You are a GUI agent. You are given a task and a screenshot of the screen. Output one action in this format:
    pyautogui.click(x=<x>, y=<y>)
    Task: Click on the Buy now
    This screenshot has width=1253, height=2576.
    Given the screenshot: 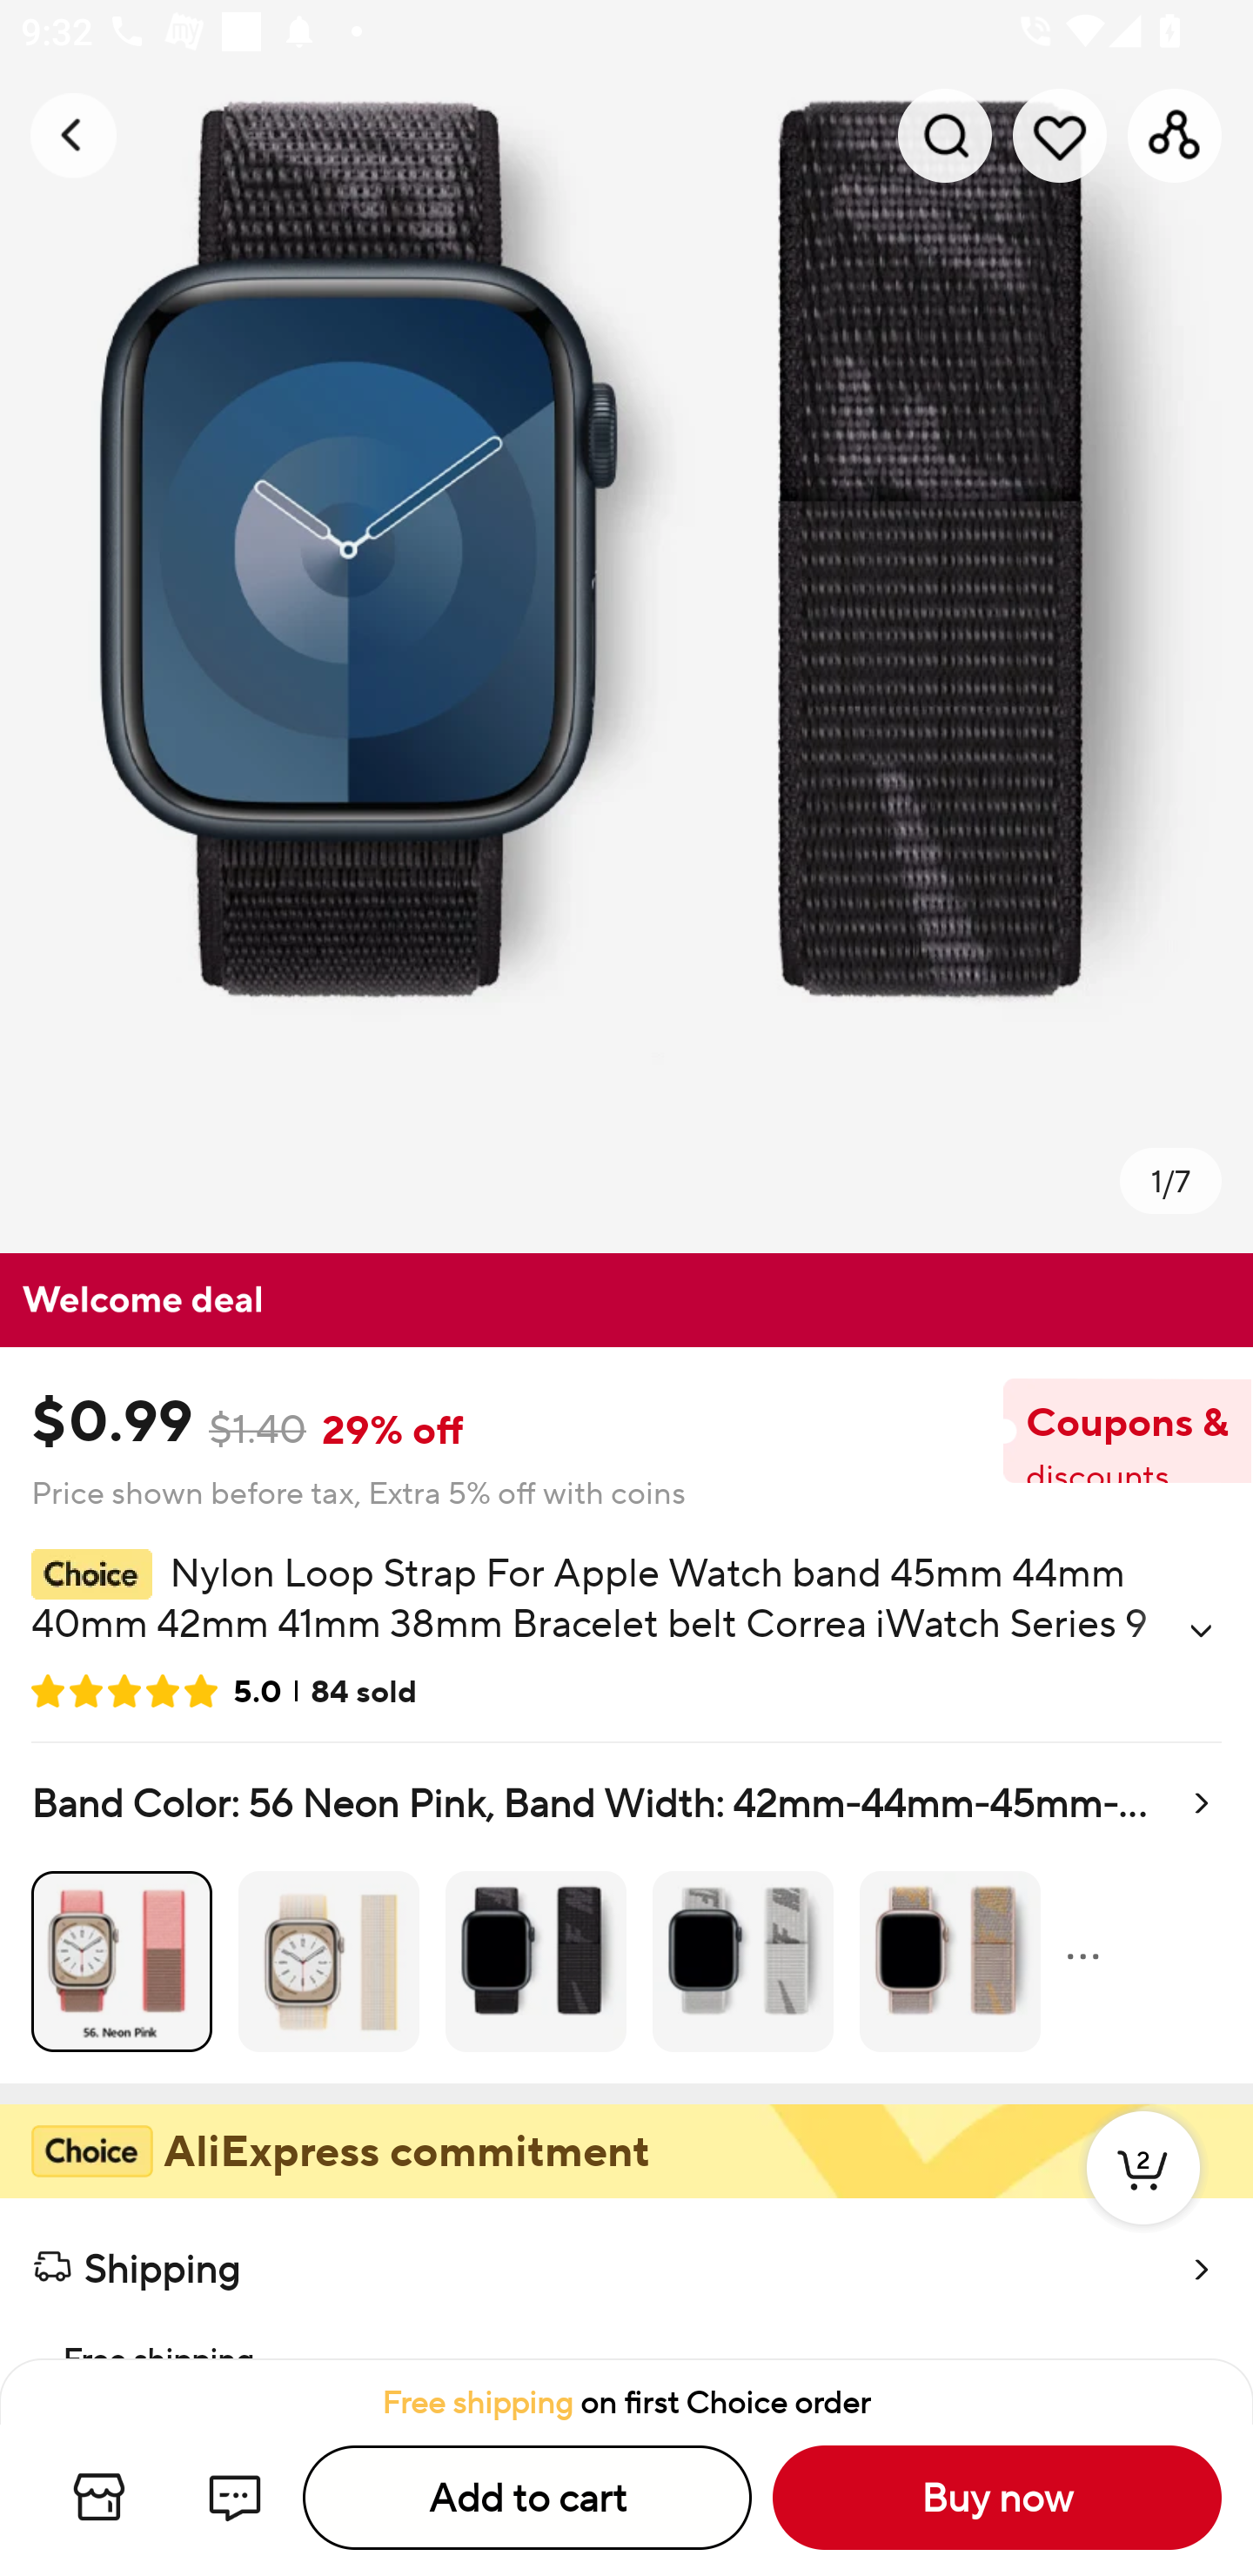 What is the action you would take?
    pyautogui.click(x=997, y=2498)
    